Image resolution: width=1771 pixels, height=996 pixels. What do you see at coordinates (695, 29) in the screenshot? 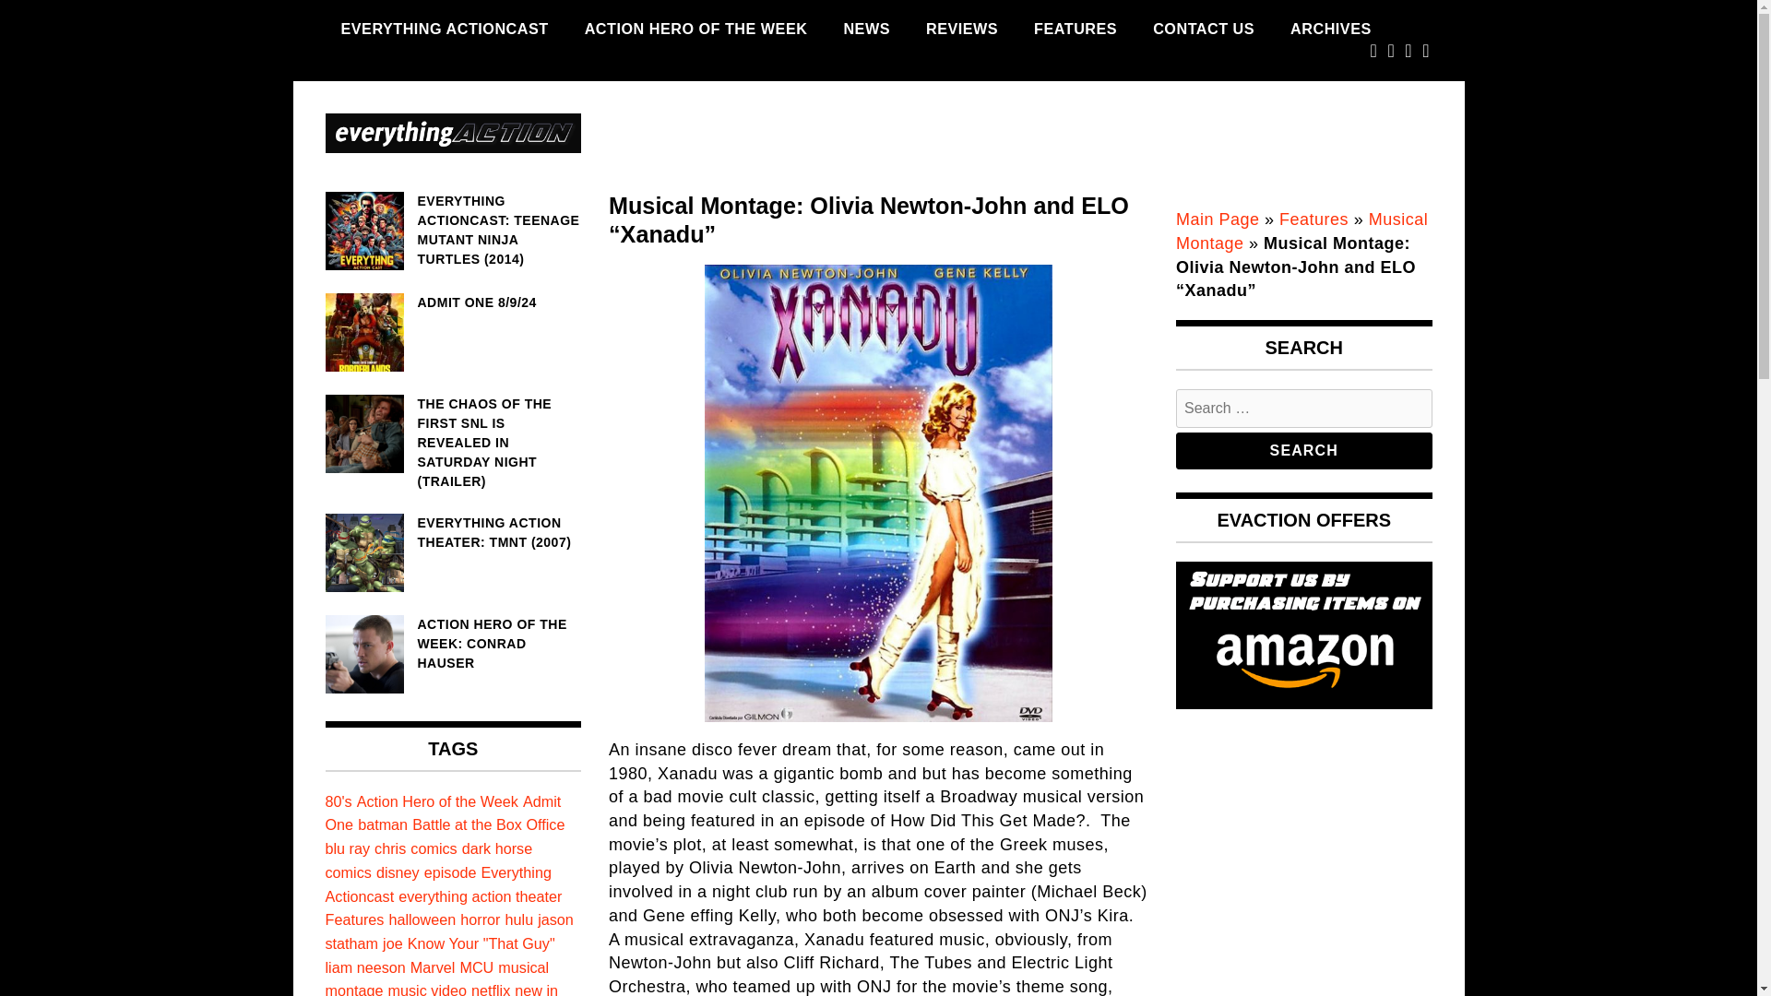
I see `ACTION HERO OF THE WEEK` at bounding box center [695, 29].